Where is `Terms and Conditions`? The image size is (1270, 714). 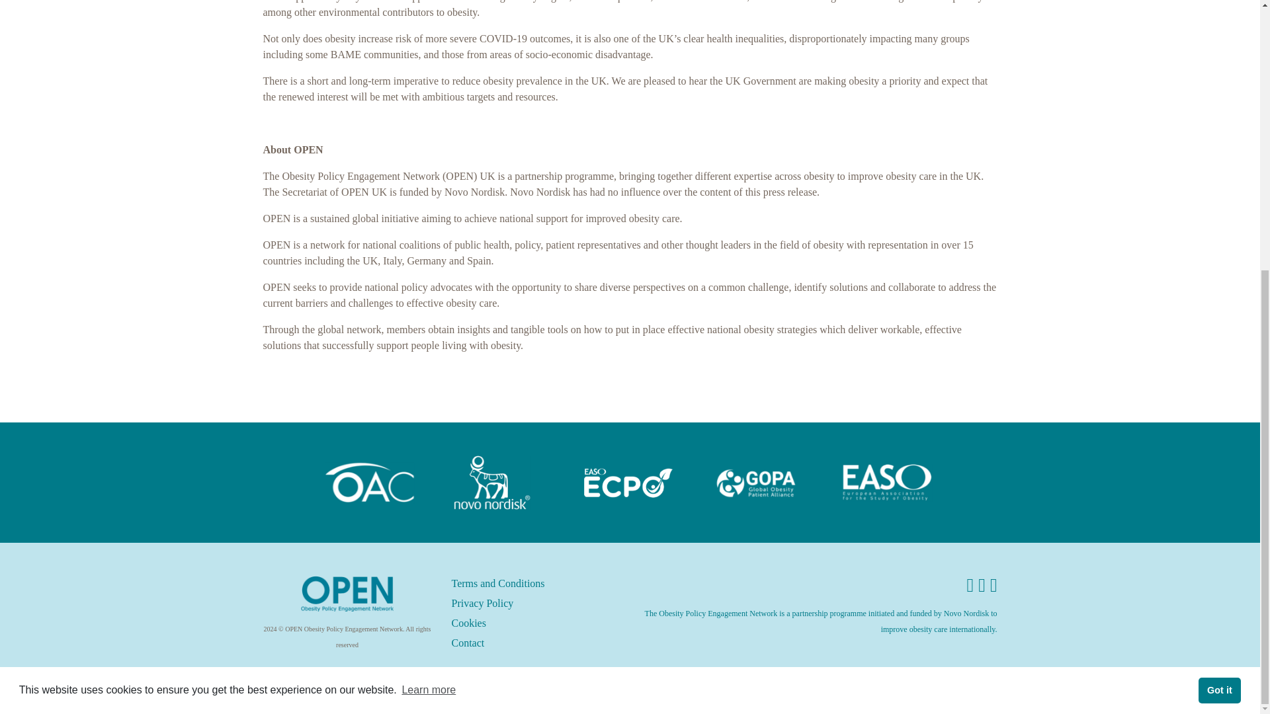 Terms and Conditions is located at coordinates (497, 583).